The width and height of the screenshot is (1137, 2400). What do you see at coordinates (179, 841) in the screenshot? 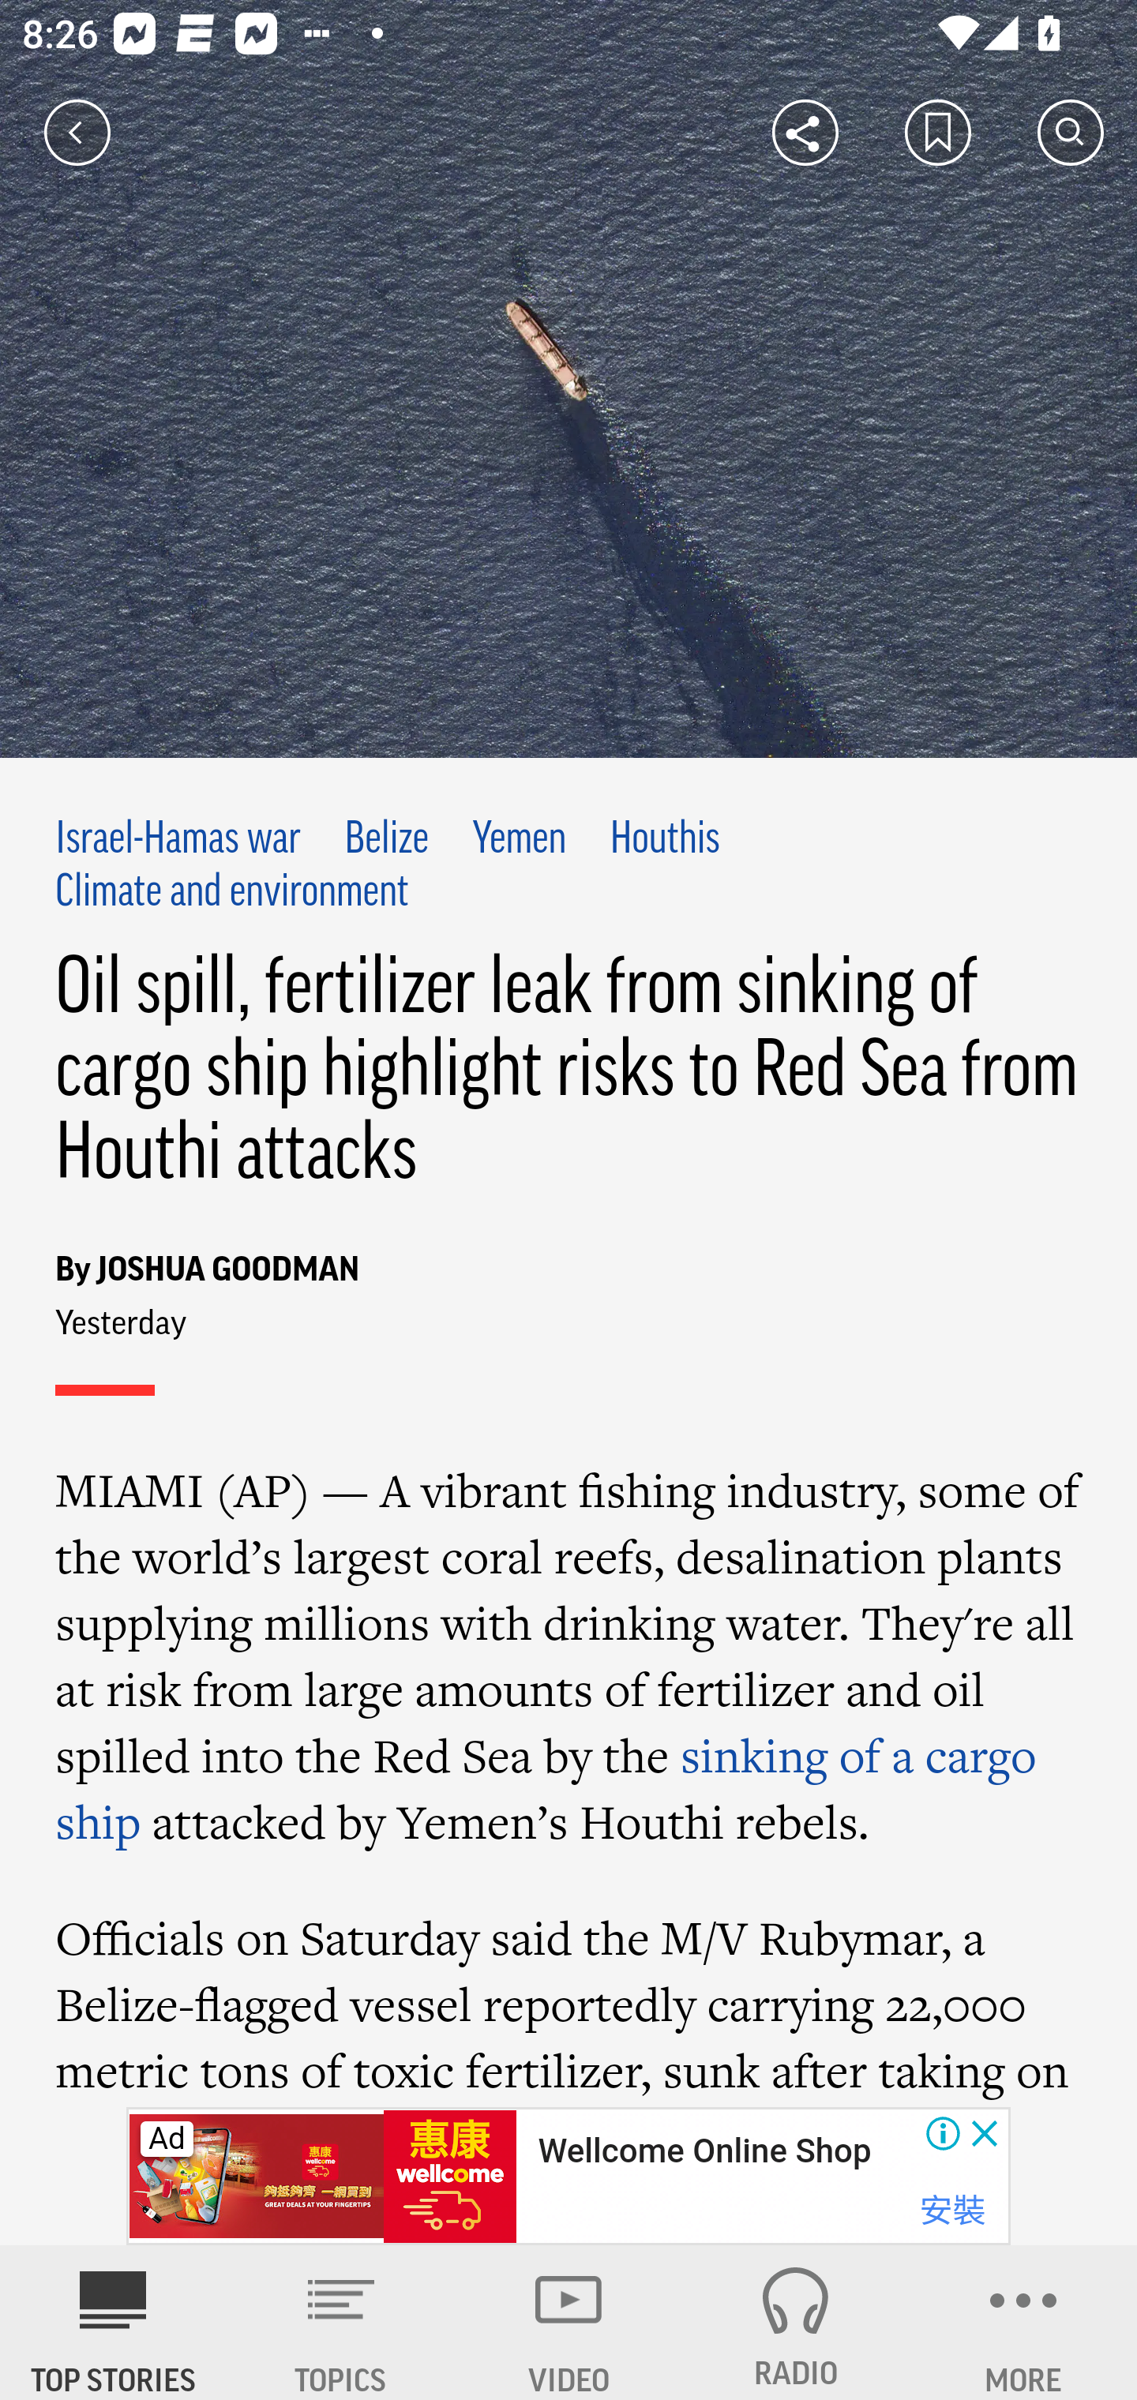
I see `Israel-Hamas war` at bounding box center [179, 841].